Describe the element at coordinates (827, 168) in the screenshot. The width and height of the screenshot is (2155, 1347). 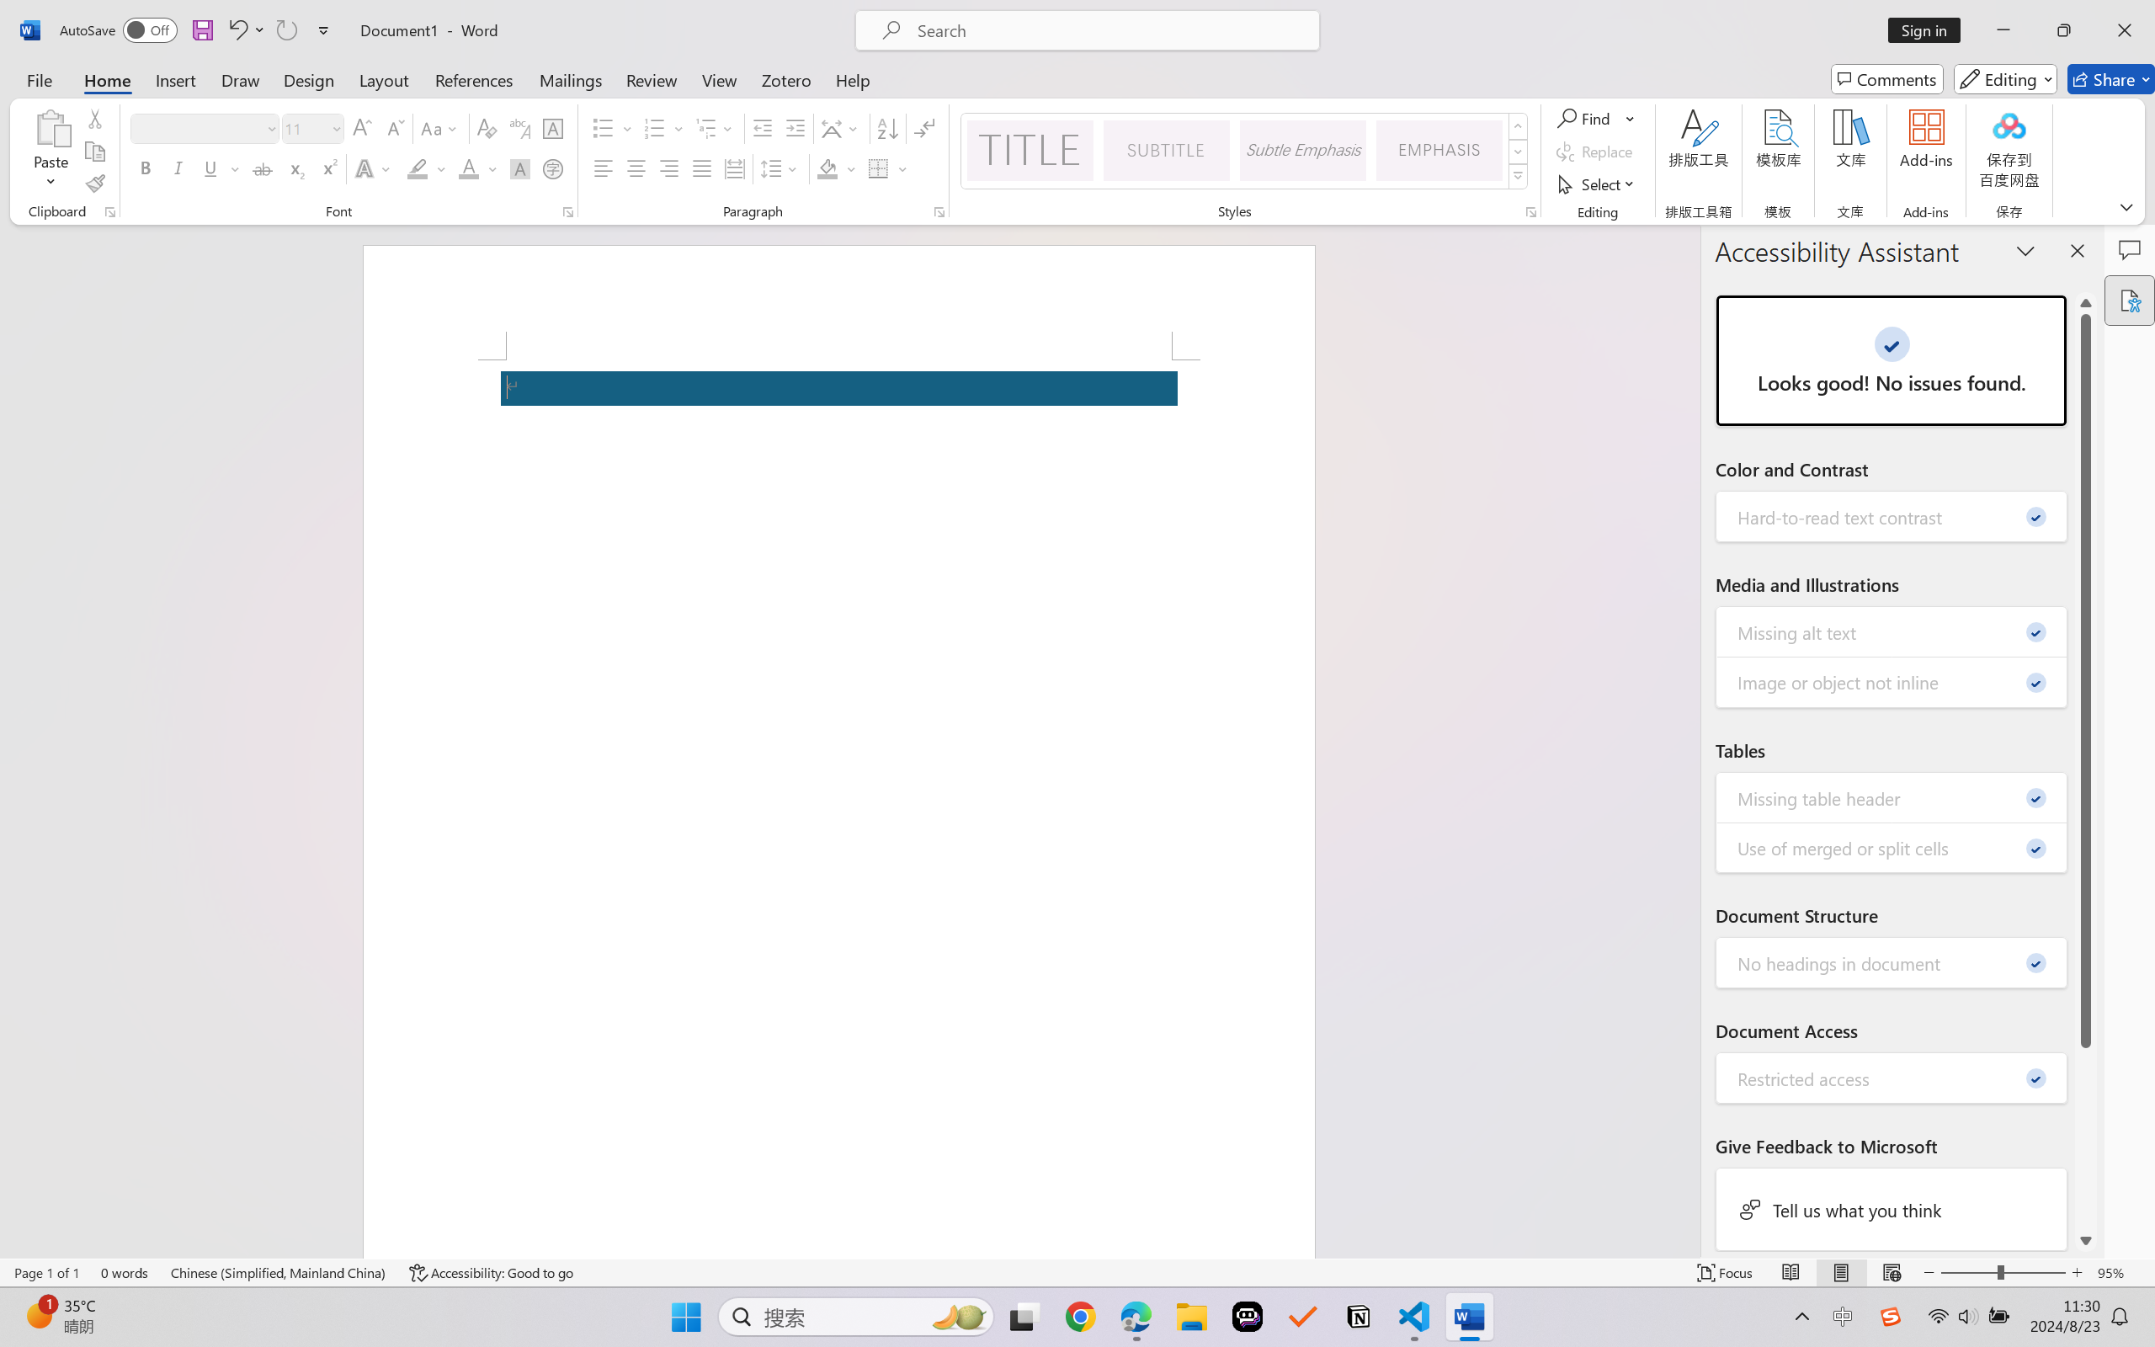
I see `Shading No Color` at that location.